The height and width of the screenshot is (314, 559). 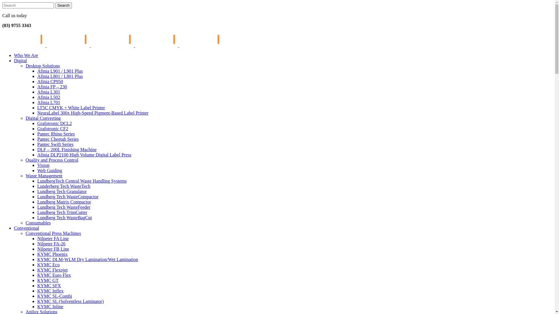 What do you see at coordinates (64, 186) in the screenshot?
I see `Lunderberg Tech WasteTech` at bounding box center [64, 186].